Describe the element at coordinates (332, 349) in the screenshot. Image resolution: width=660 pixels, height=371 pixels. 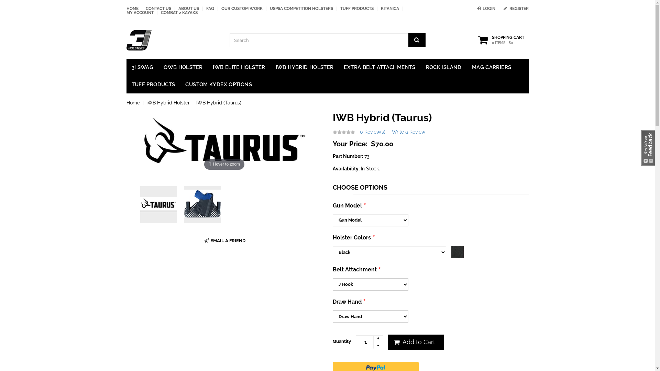
I see `Submit` at that location.